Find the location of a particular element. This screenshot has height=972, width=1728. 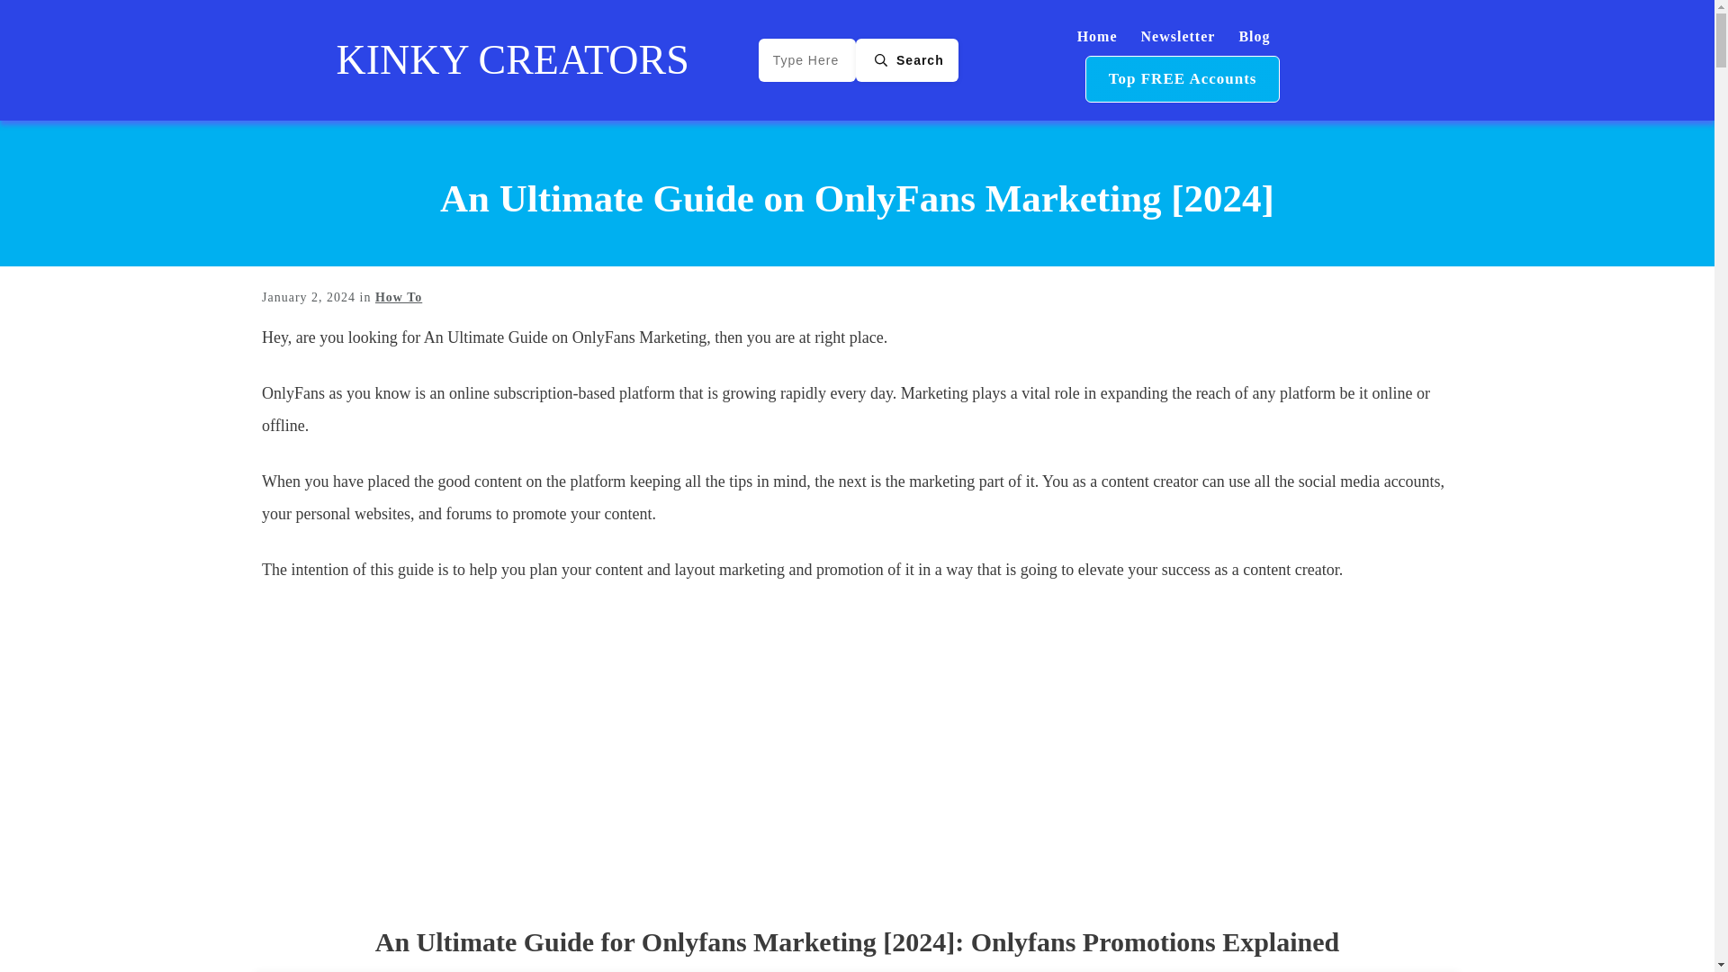

Menu Button is located at coordinates (1183, 79).